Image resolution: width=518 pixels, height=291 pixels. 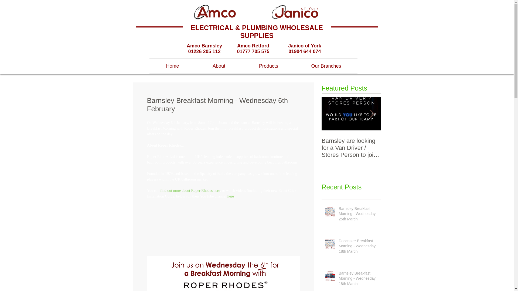 I want to click on Our Branches, so click(x=326, y=66).